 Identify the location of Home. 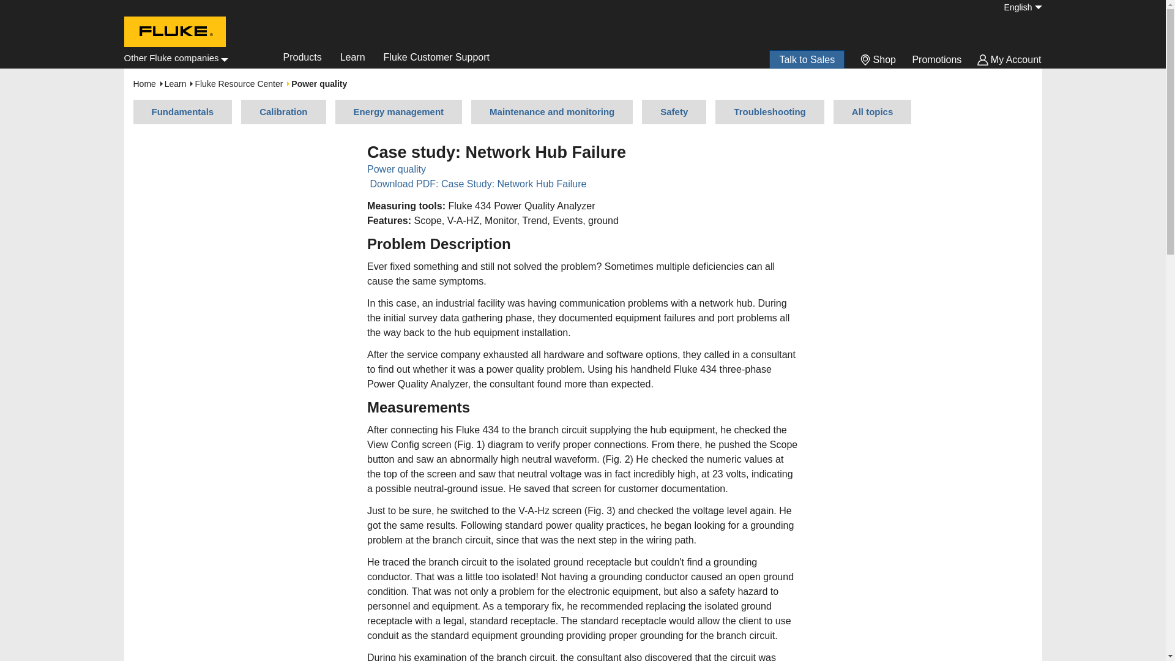
(174, 34).